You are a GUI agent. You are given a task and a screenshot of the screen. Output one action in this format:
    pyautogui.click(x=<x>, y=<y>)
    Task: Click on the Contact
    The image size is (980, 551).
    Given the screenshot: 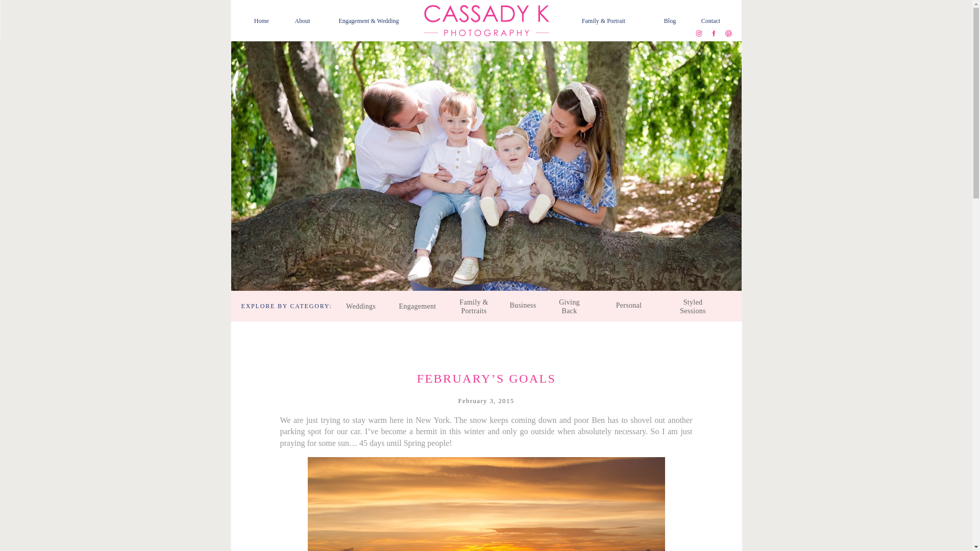 What is the action you would take?
    pyautogui.click(x=710, y=20)
    